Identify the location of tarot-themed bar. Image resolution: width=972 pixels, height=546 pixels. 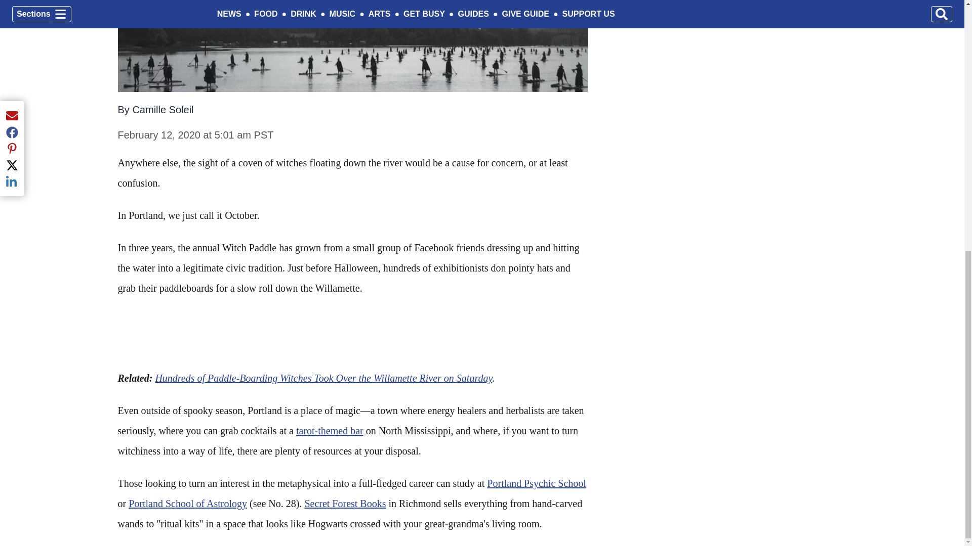
(330, 431).